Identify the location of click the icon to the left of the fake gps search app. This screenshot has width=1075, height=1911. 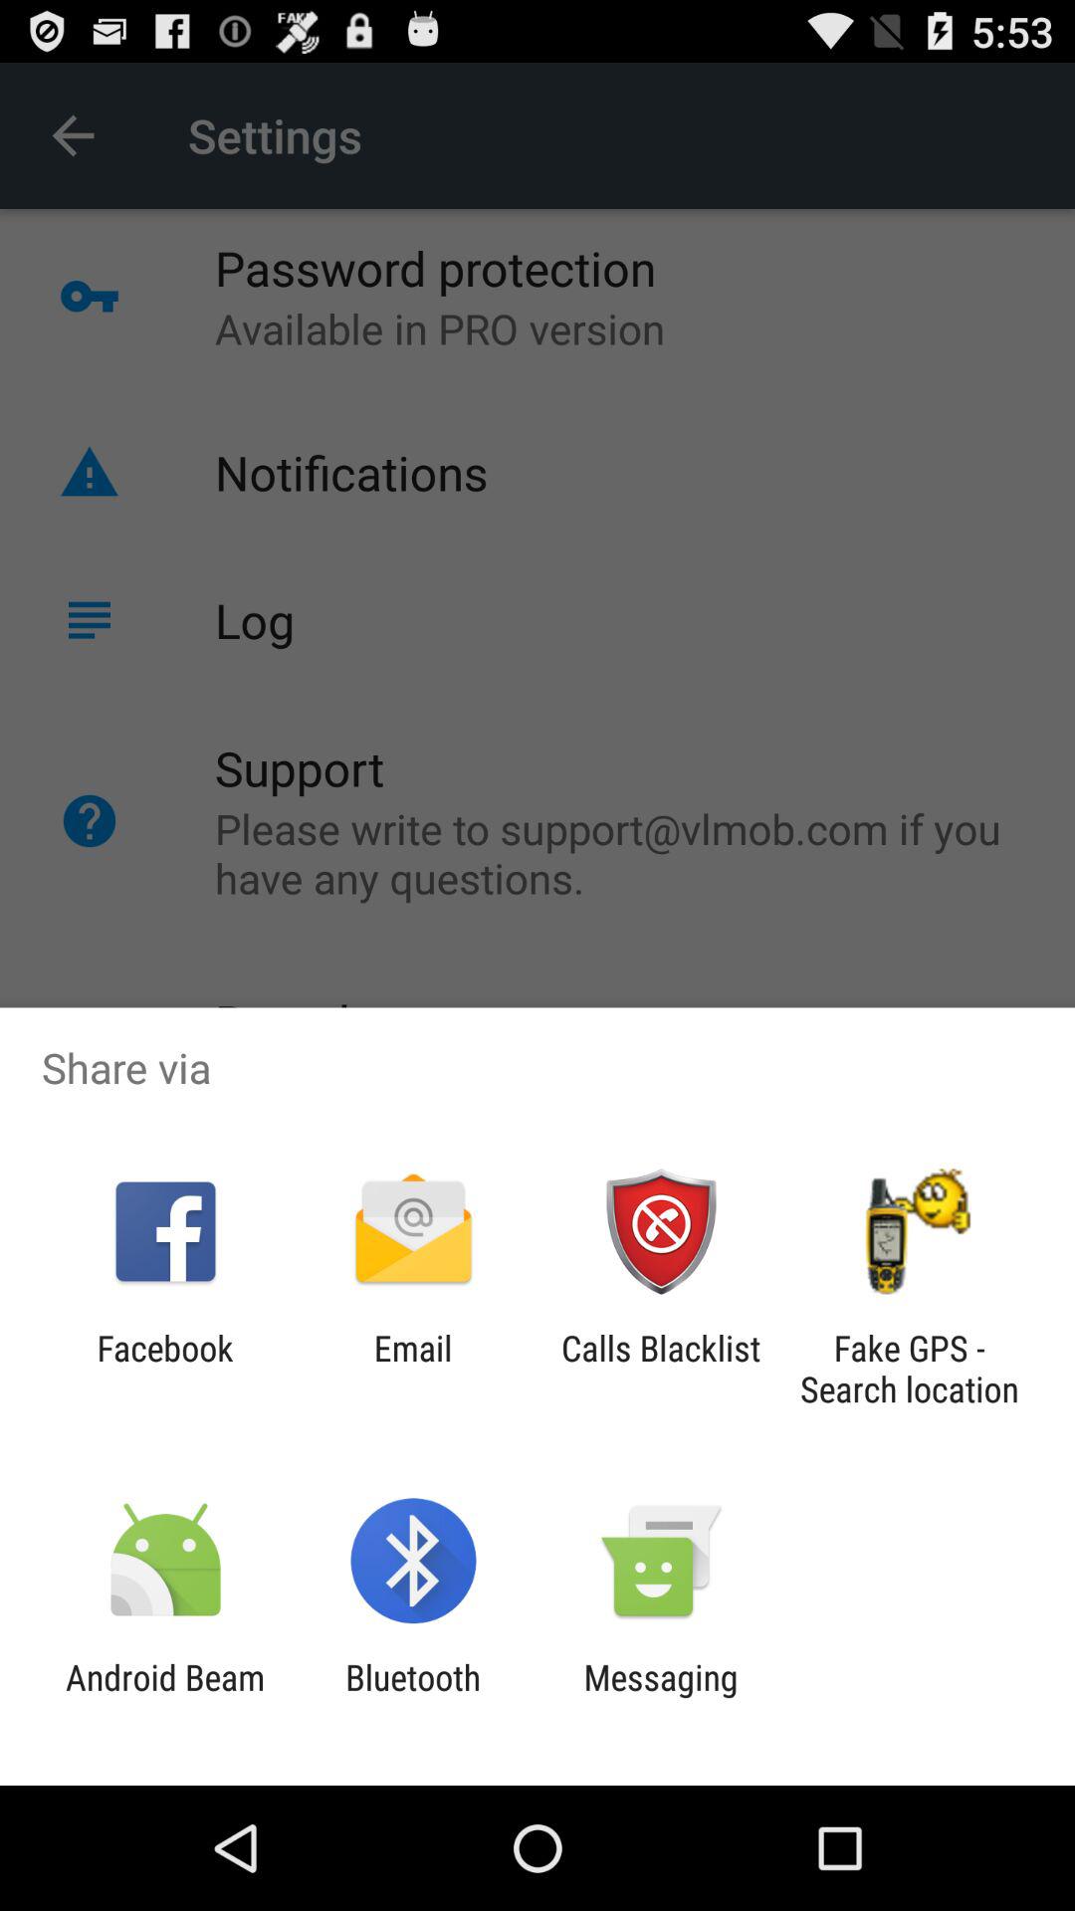
(661, 1369).